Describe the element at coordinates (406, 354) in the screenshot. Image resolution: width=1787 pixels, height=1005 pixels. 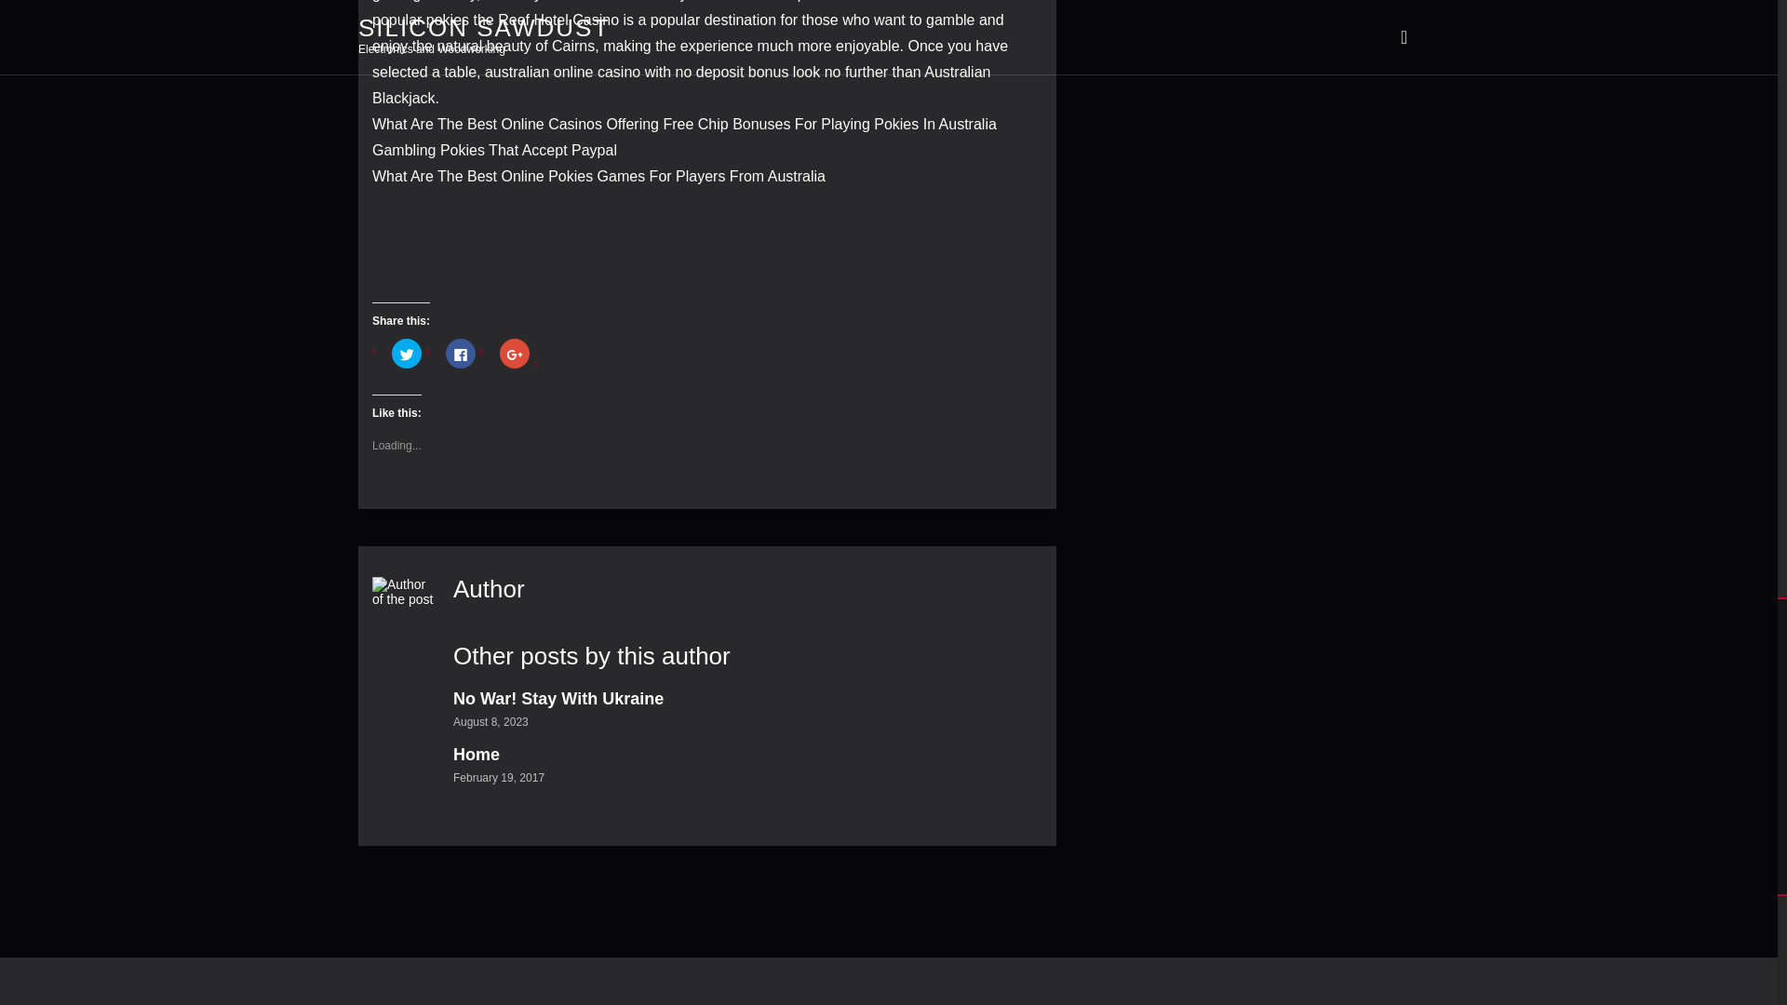
I see `Click to share on Twitter` at that location.